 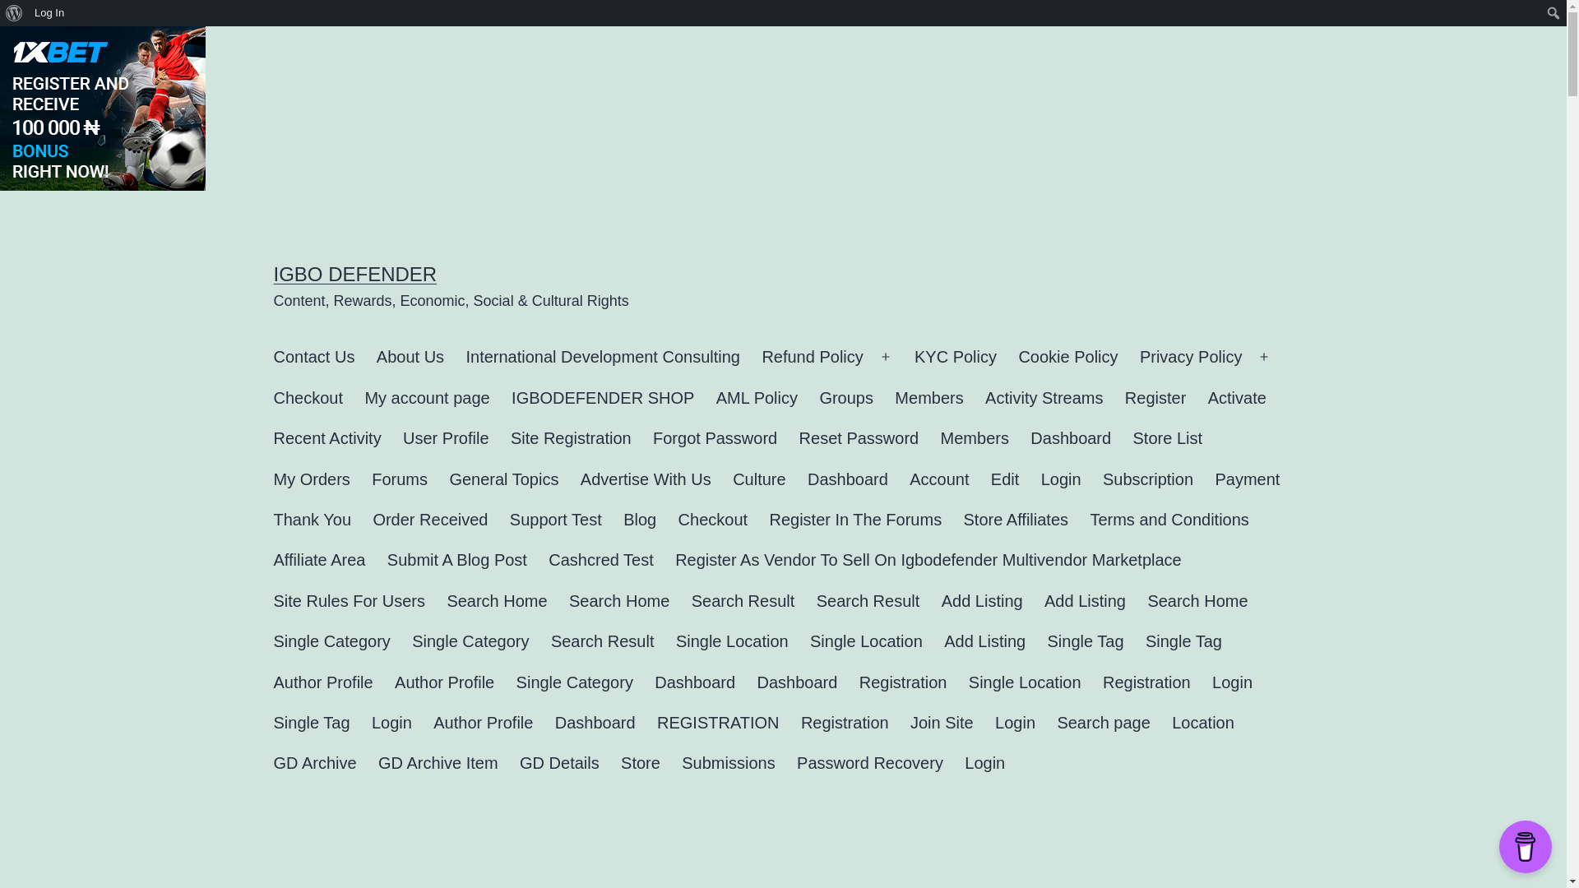 What do you see at coordinates (571, 438) in the screenshot?
I see `Site Registration` at bounding box center [571, 438].